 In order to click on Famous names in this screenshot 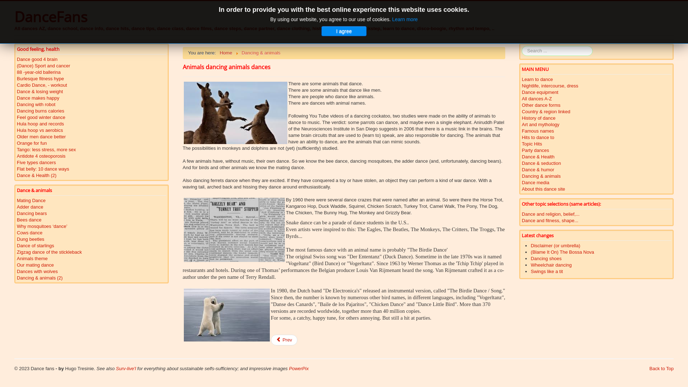, I will do `click(596, 131)`.